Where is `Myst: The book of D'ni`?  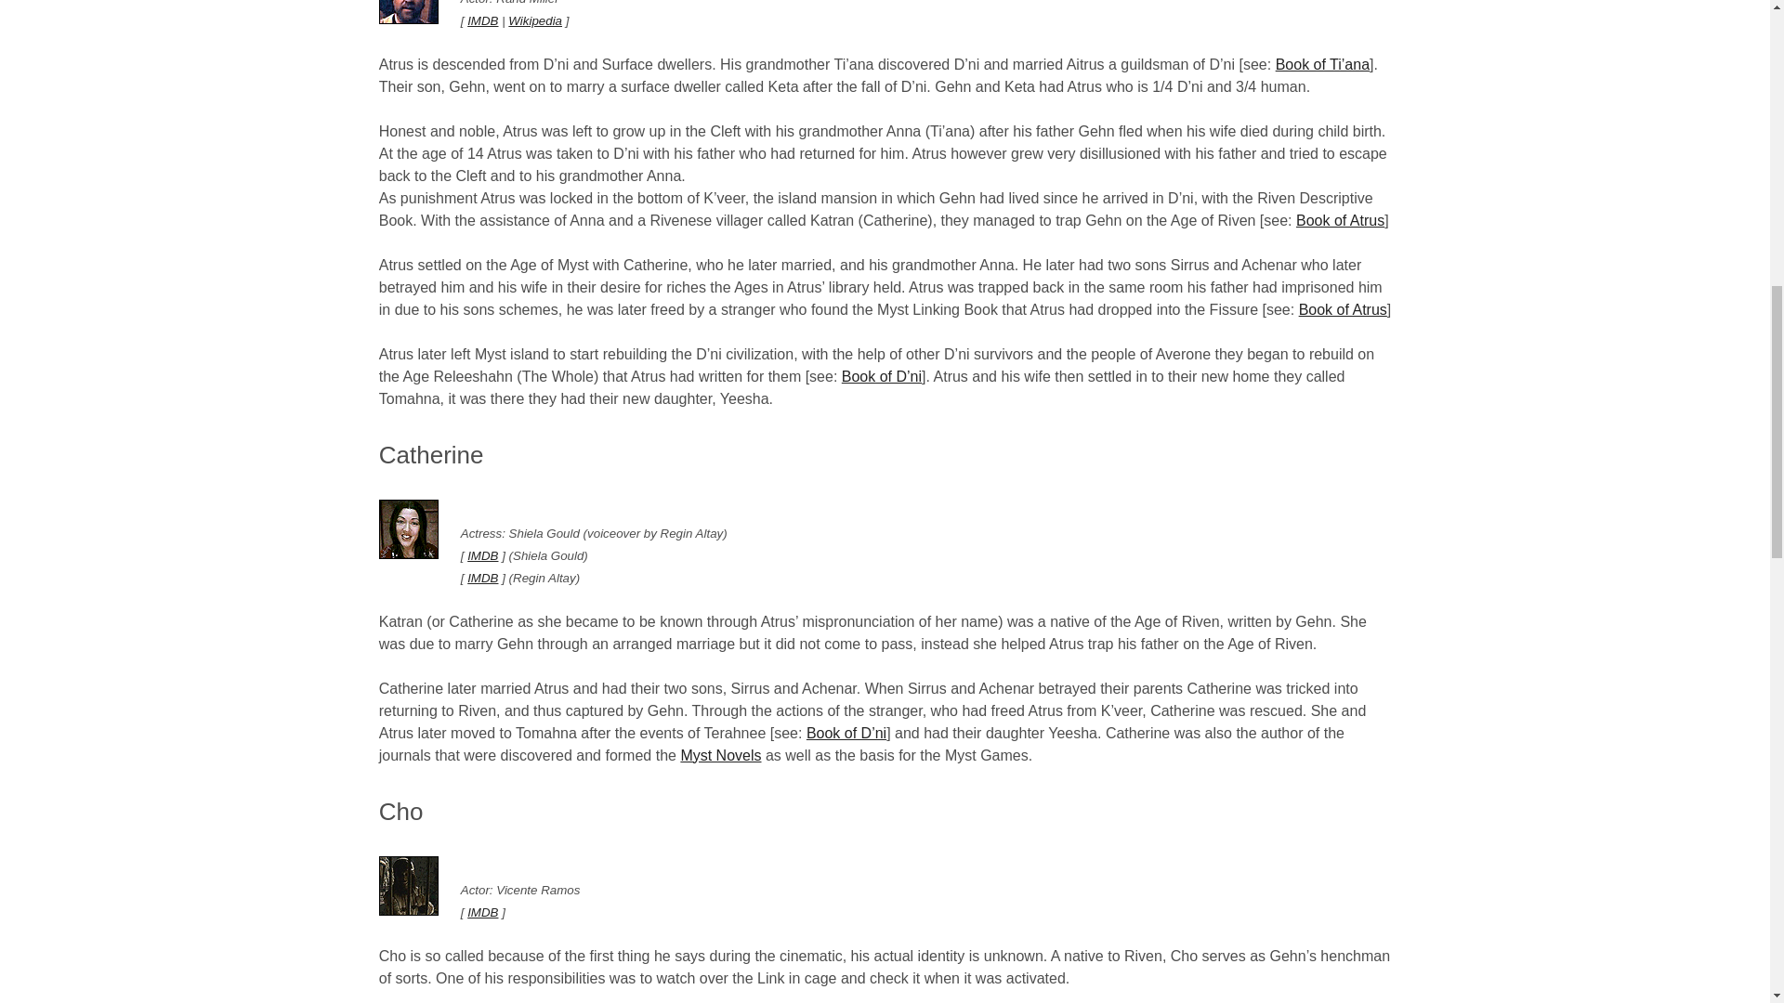
Myst: The book of D'ni is located at coordinates (846, 733).